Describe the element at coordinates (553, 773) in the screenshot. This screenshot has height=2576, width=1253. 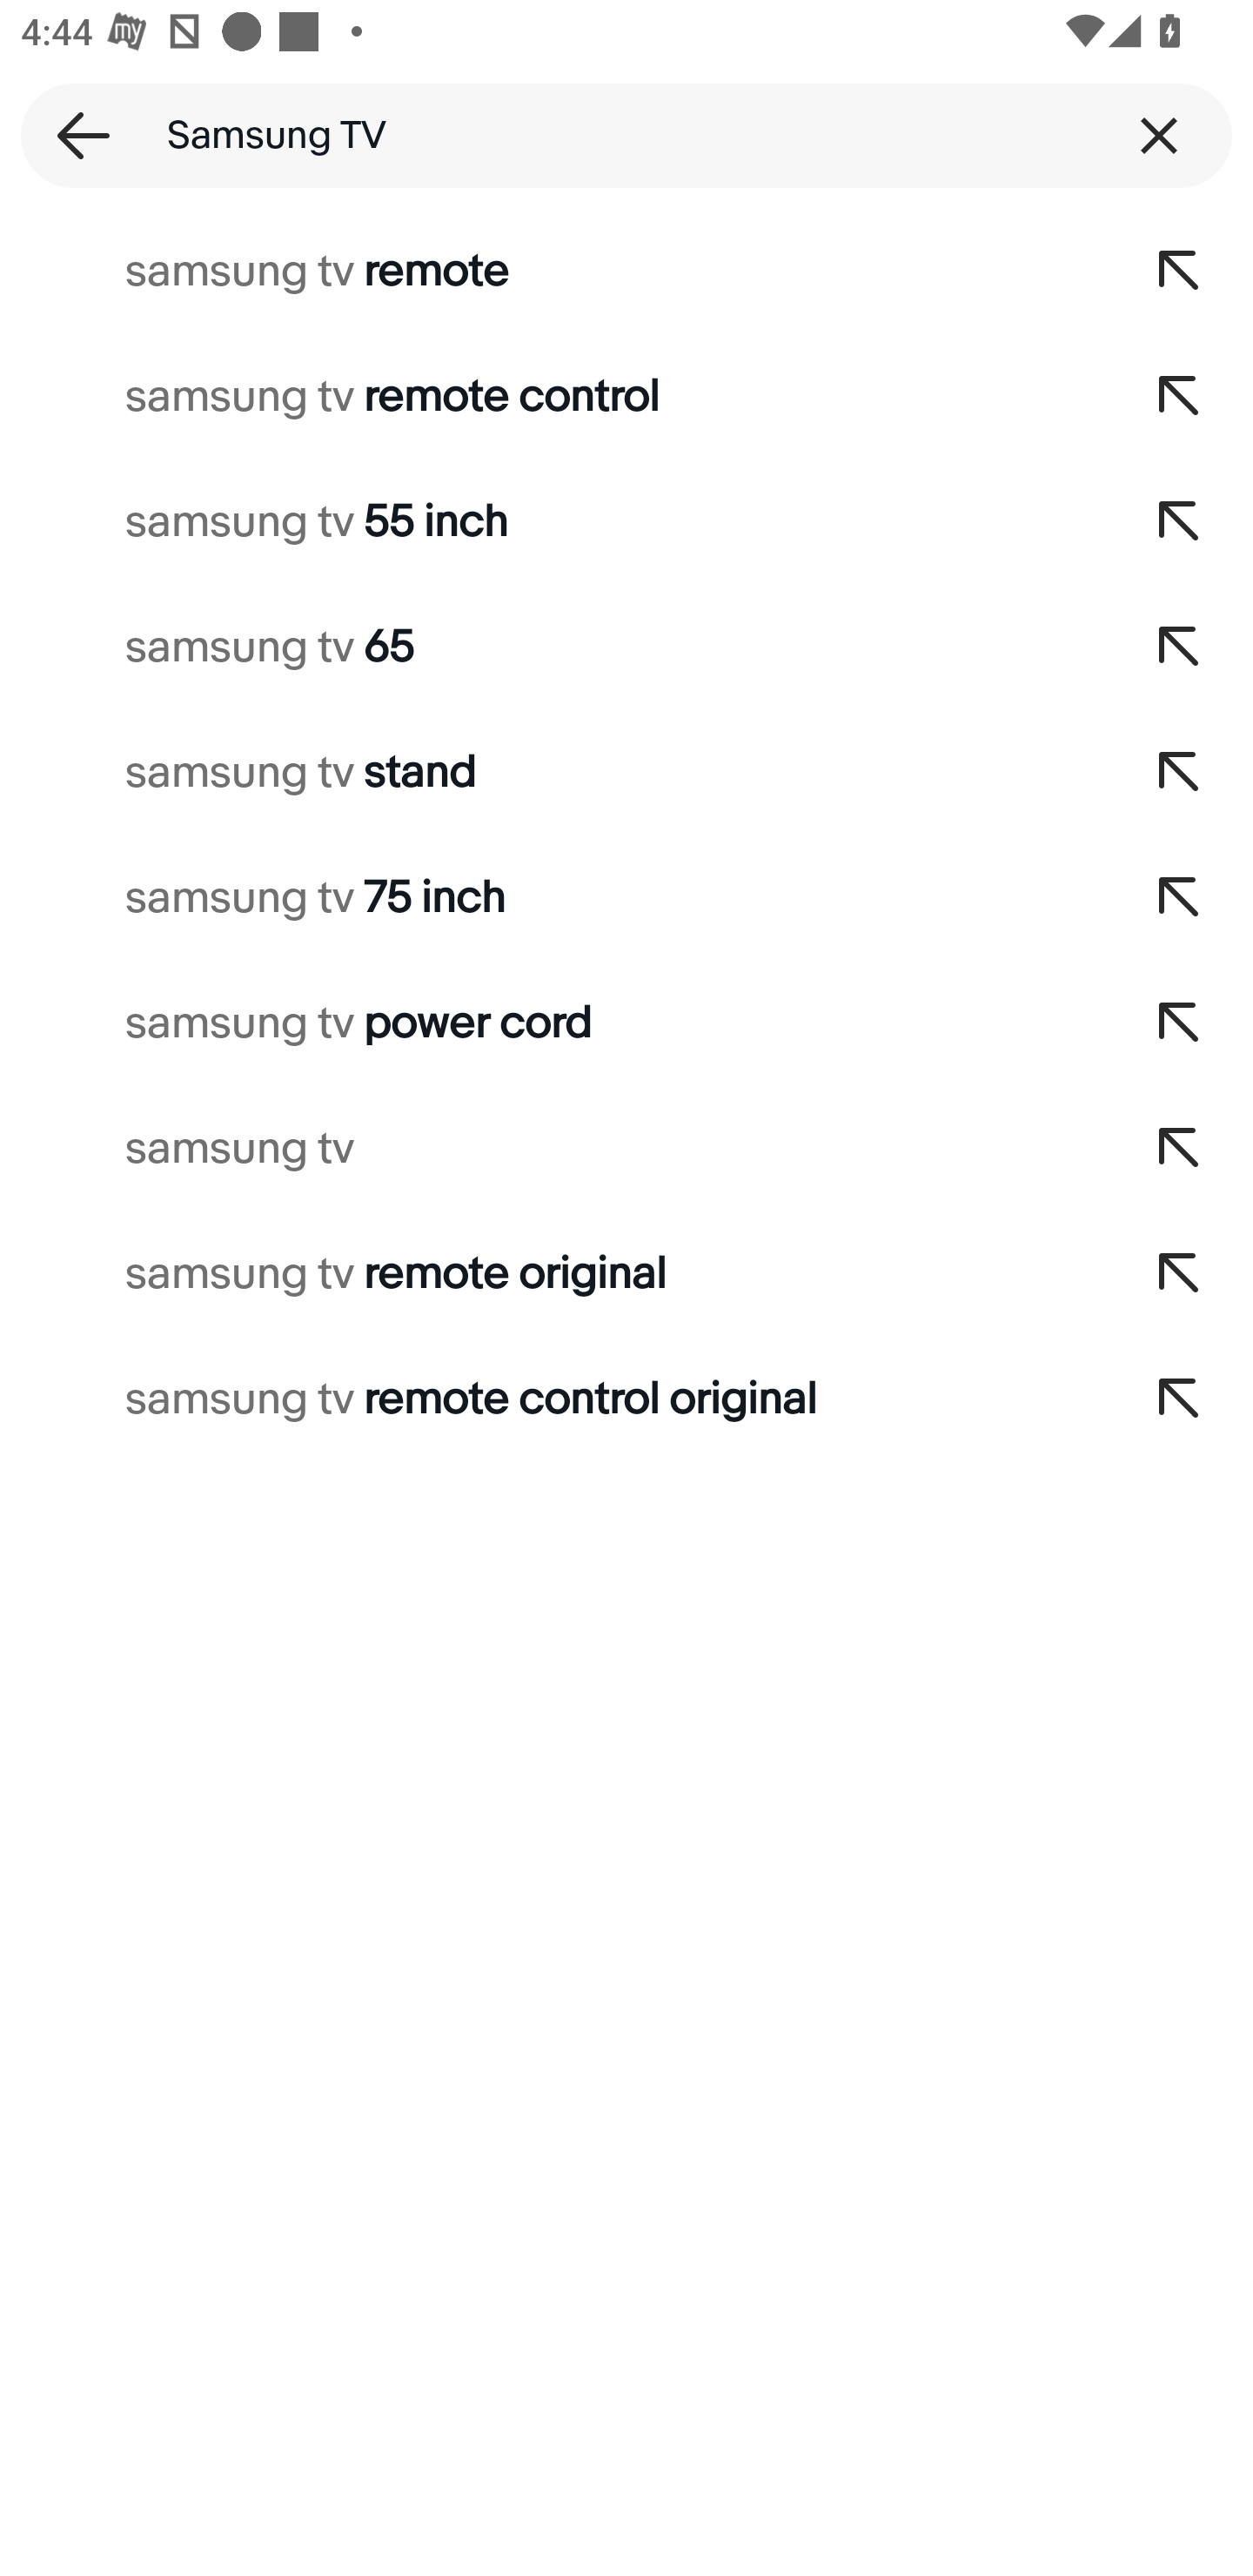
I see `samsung tv stand` at that location.